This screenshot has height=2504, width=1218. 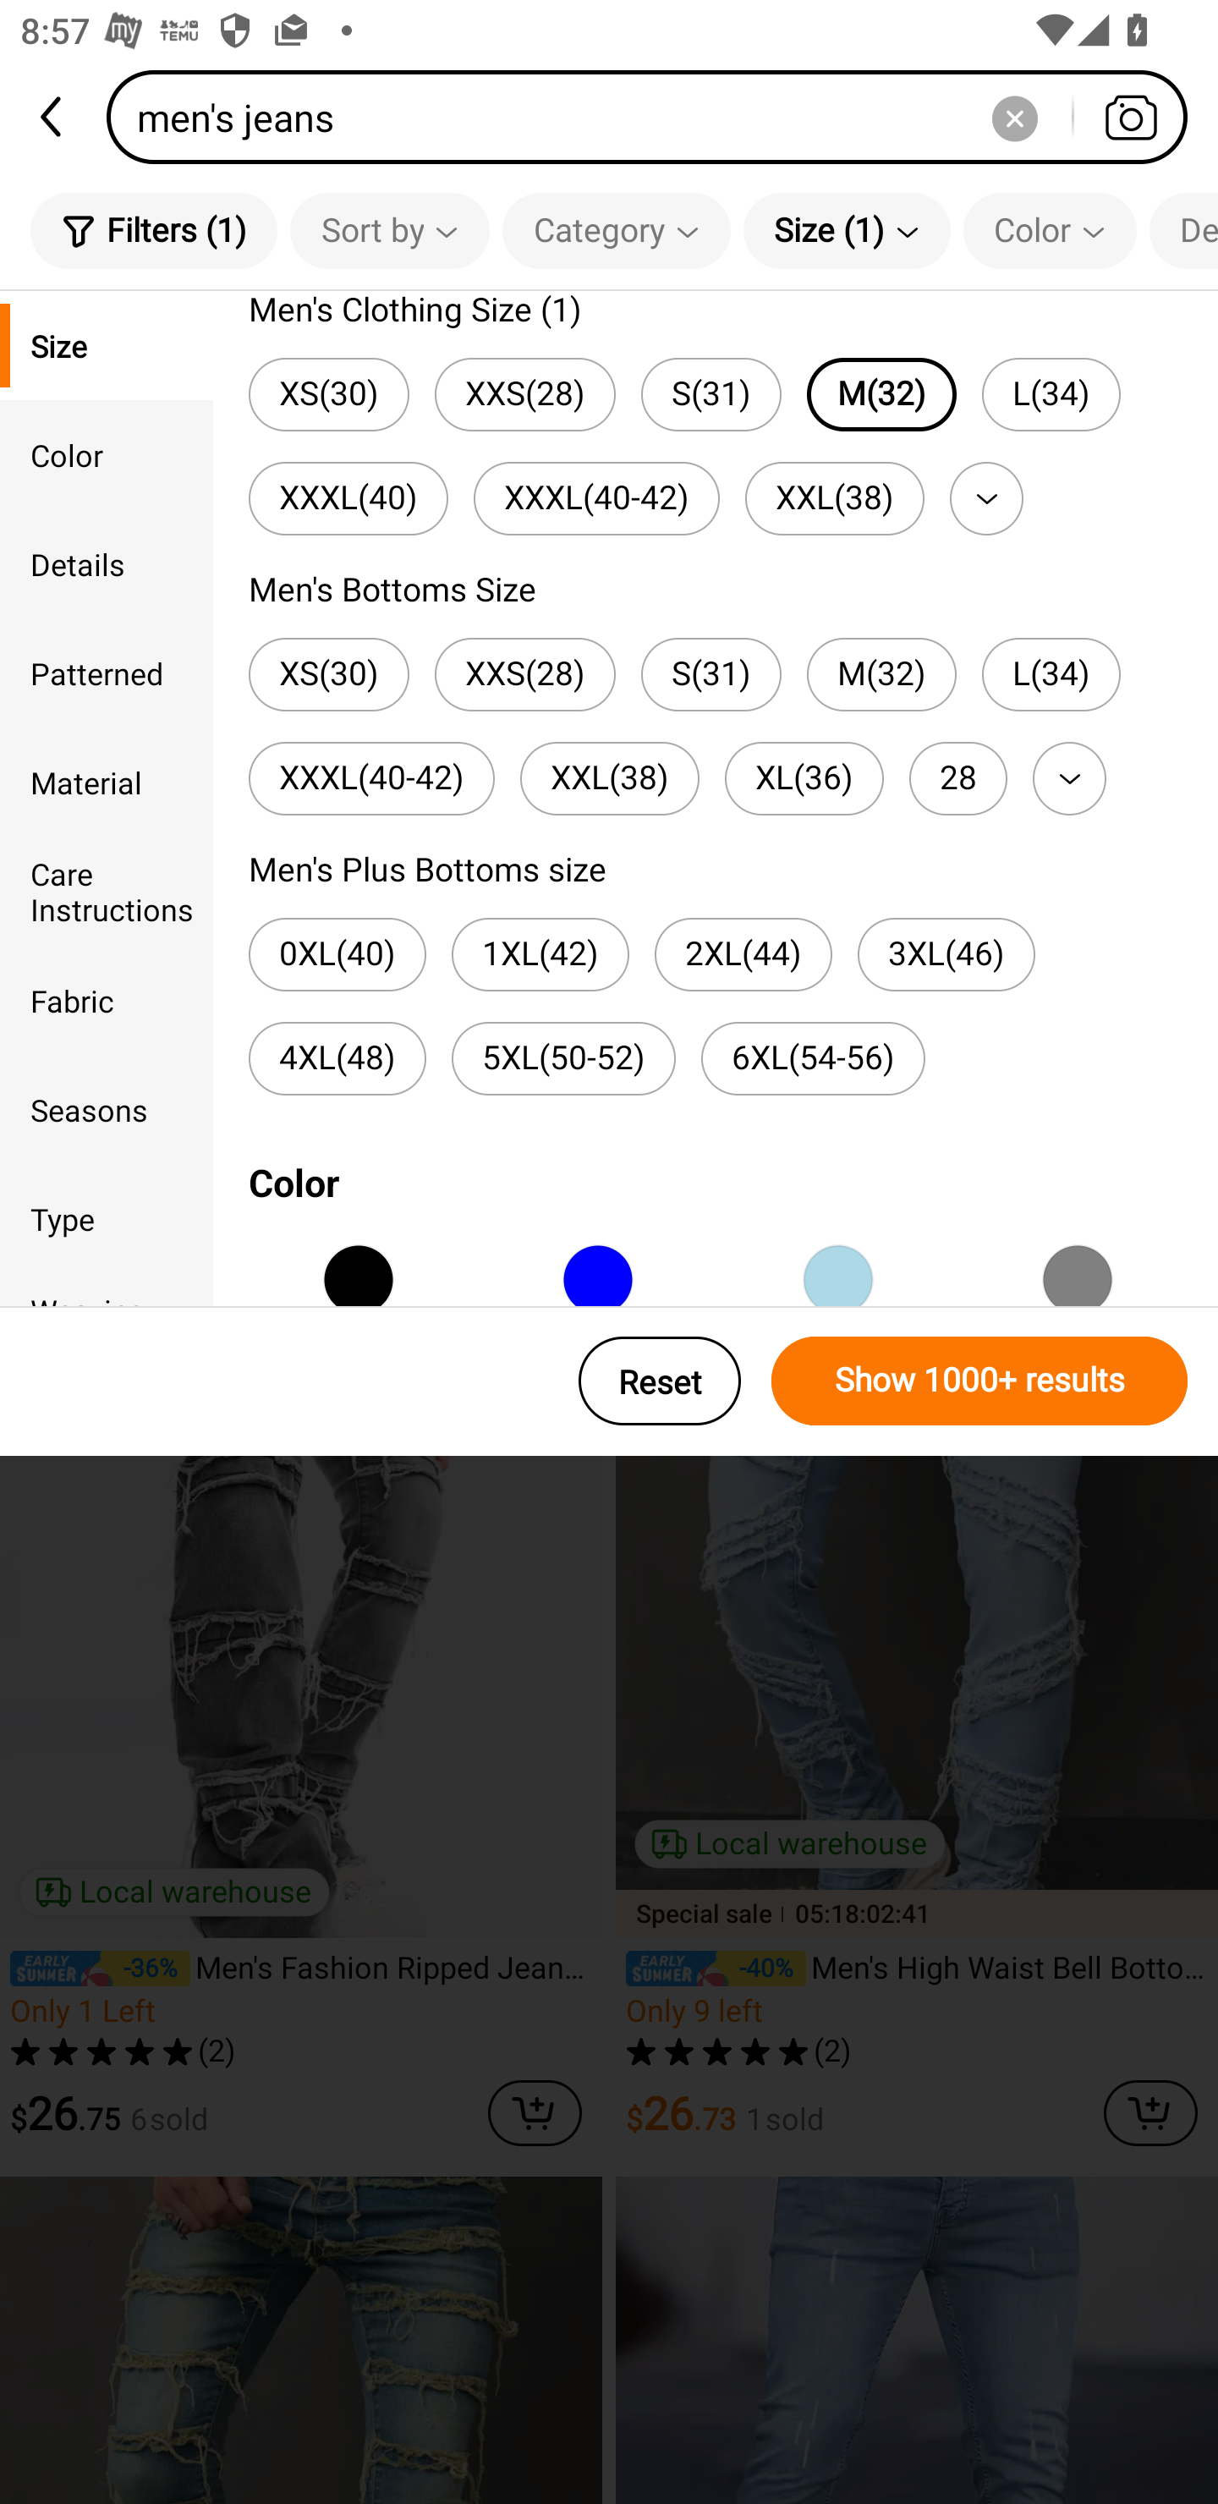 I want to click on Material, so click(x=107, y=782).